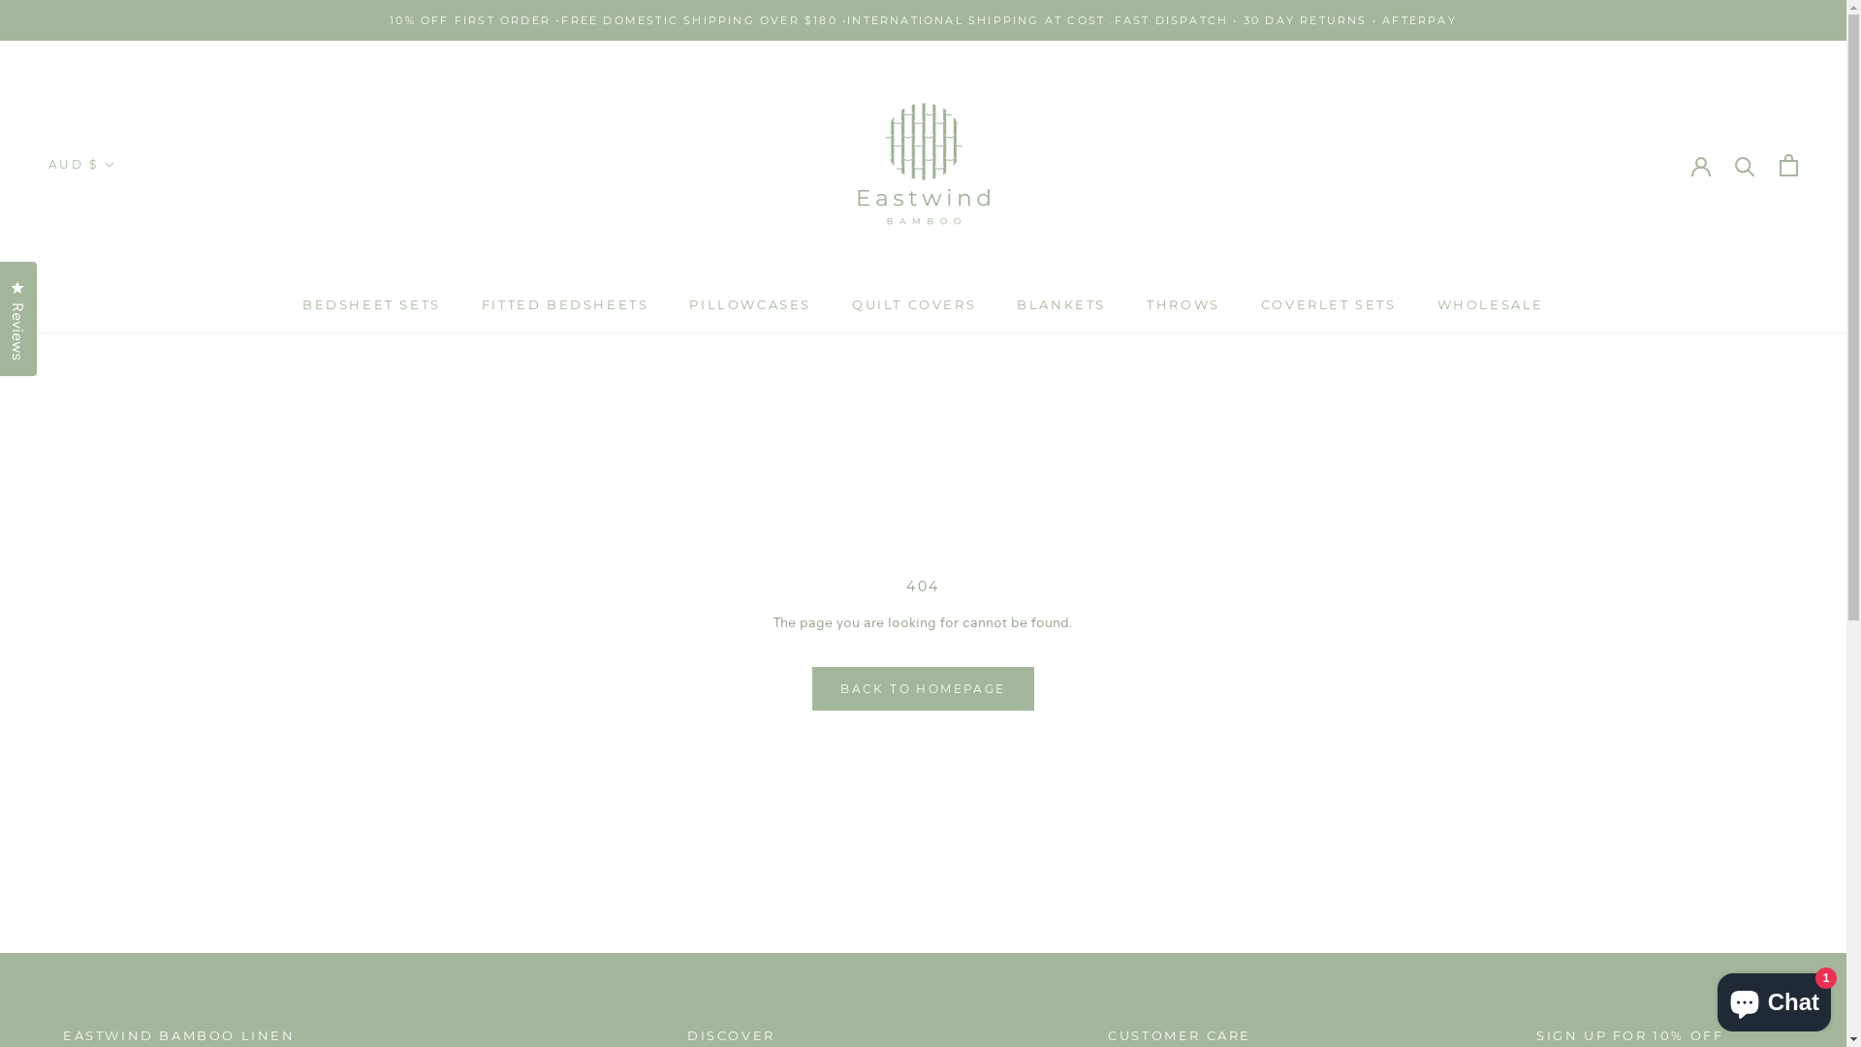 The width and height of the screenshot is (1861, 1047). Describe the element at coordinates (1774, 999) in the screenshot. I see `Shopify online store chat` at that location.